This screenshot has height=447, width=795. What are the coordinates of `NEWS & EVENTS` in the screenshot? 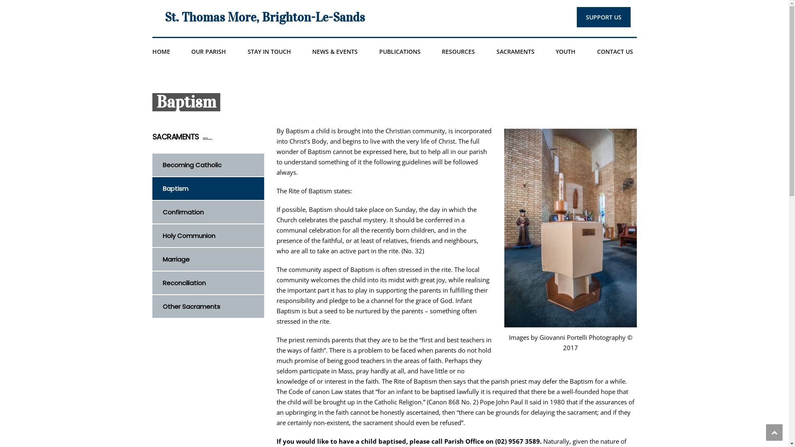 It's located at (335, 51).